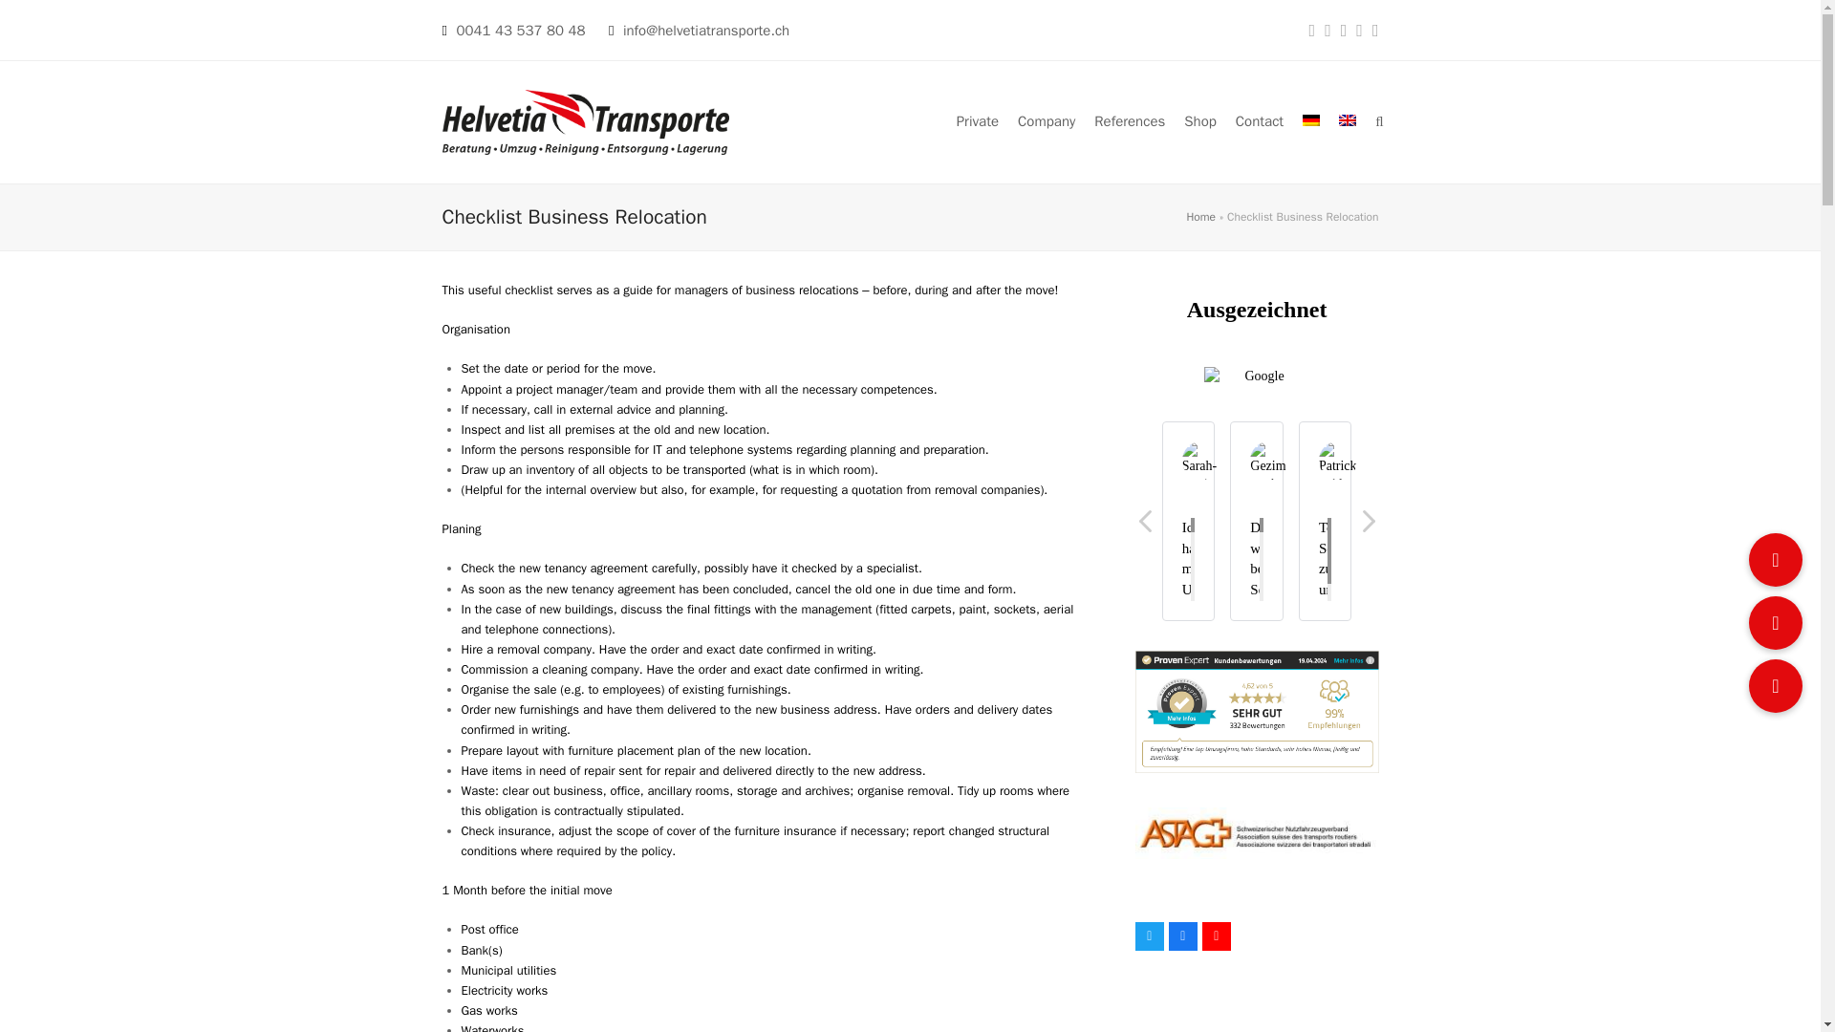 The image size is (1835, 1032). I want to click on Shop, so click(1199, 122).